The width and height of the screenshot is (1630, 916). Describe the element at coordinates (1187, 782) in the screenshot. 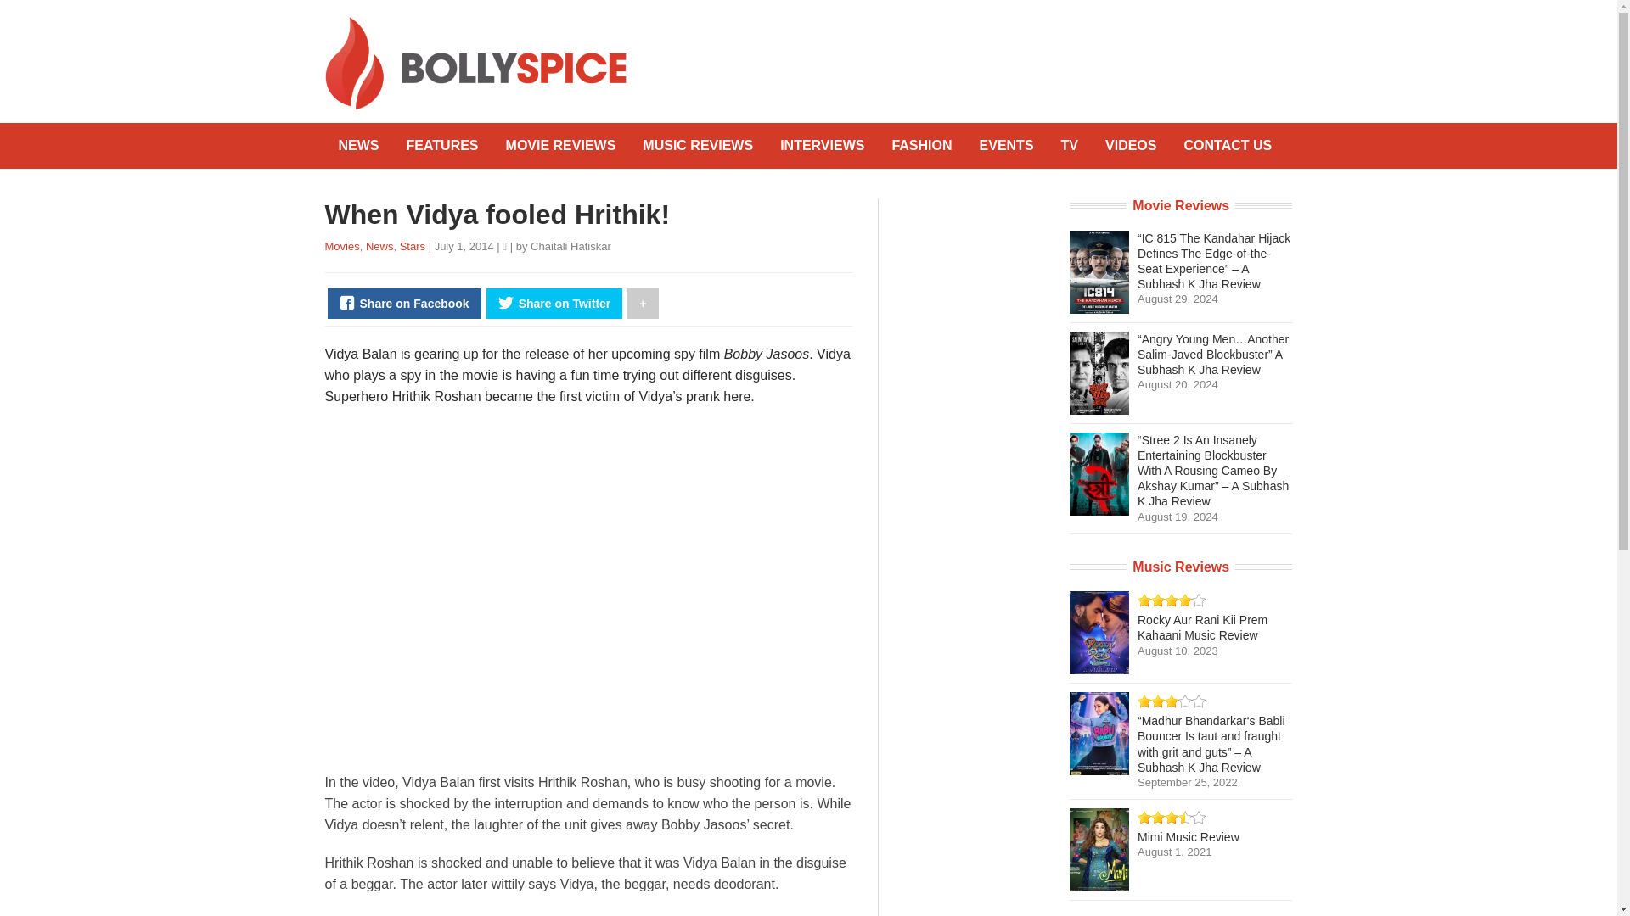

I see `September 25, 2022` at that location.